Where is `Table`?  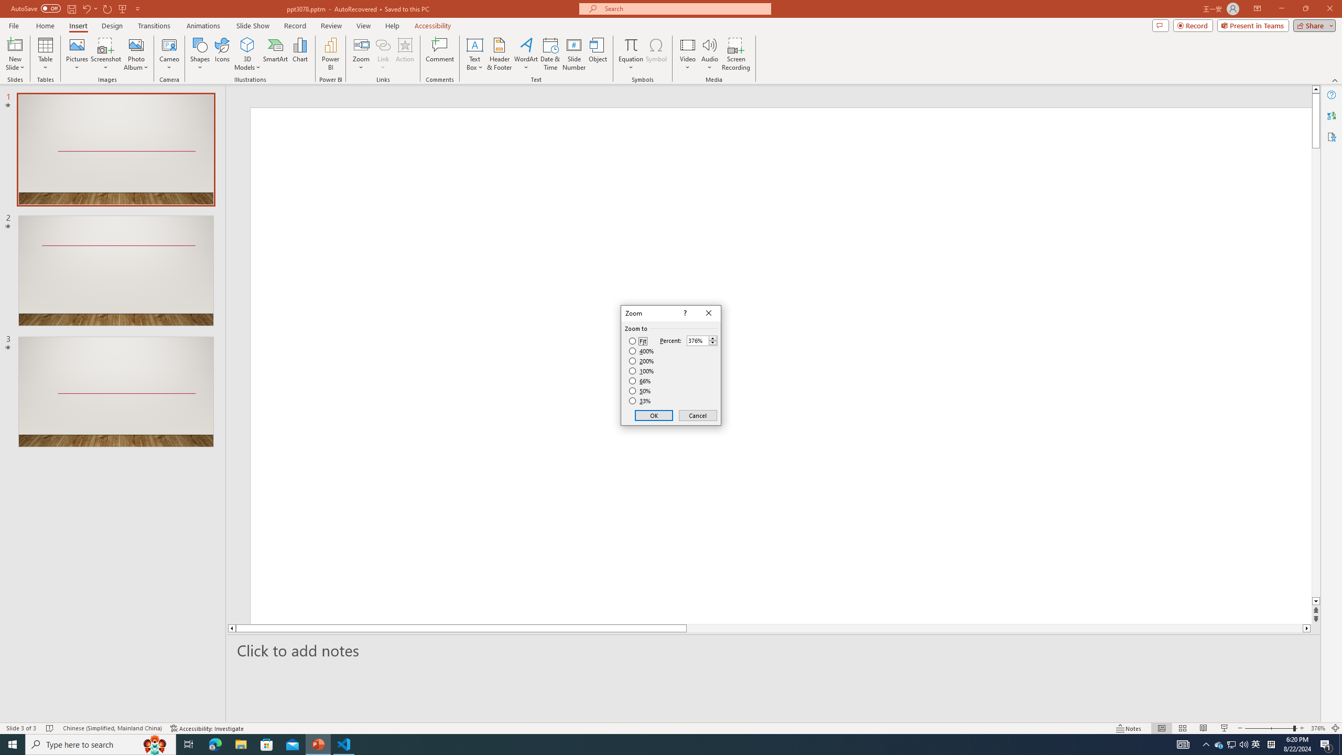
Table is located at coordinates (45, 54).